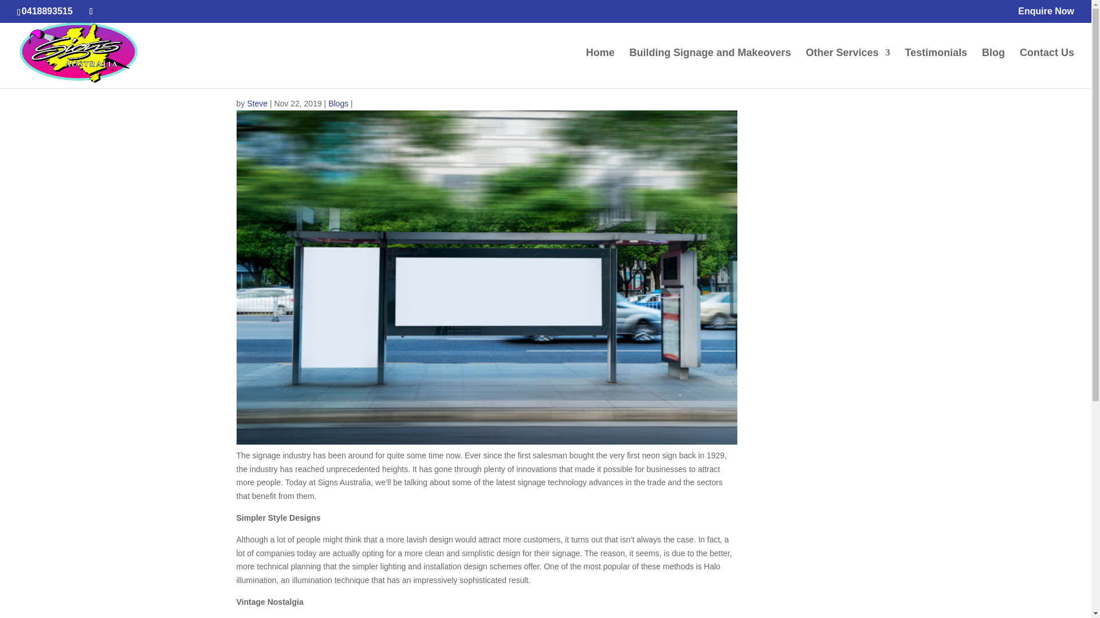 Image resolution: width=1100 pixels, height=618 pixels. Describe the element at coordinates (257, 103) in the screenshot. I see `Steve` at that location.